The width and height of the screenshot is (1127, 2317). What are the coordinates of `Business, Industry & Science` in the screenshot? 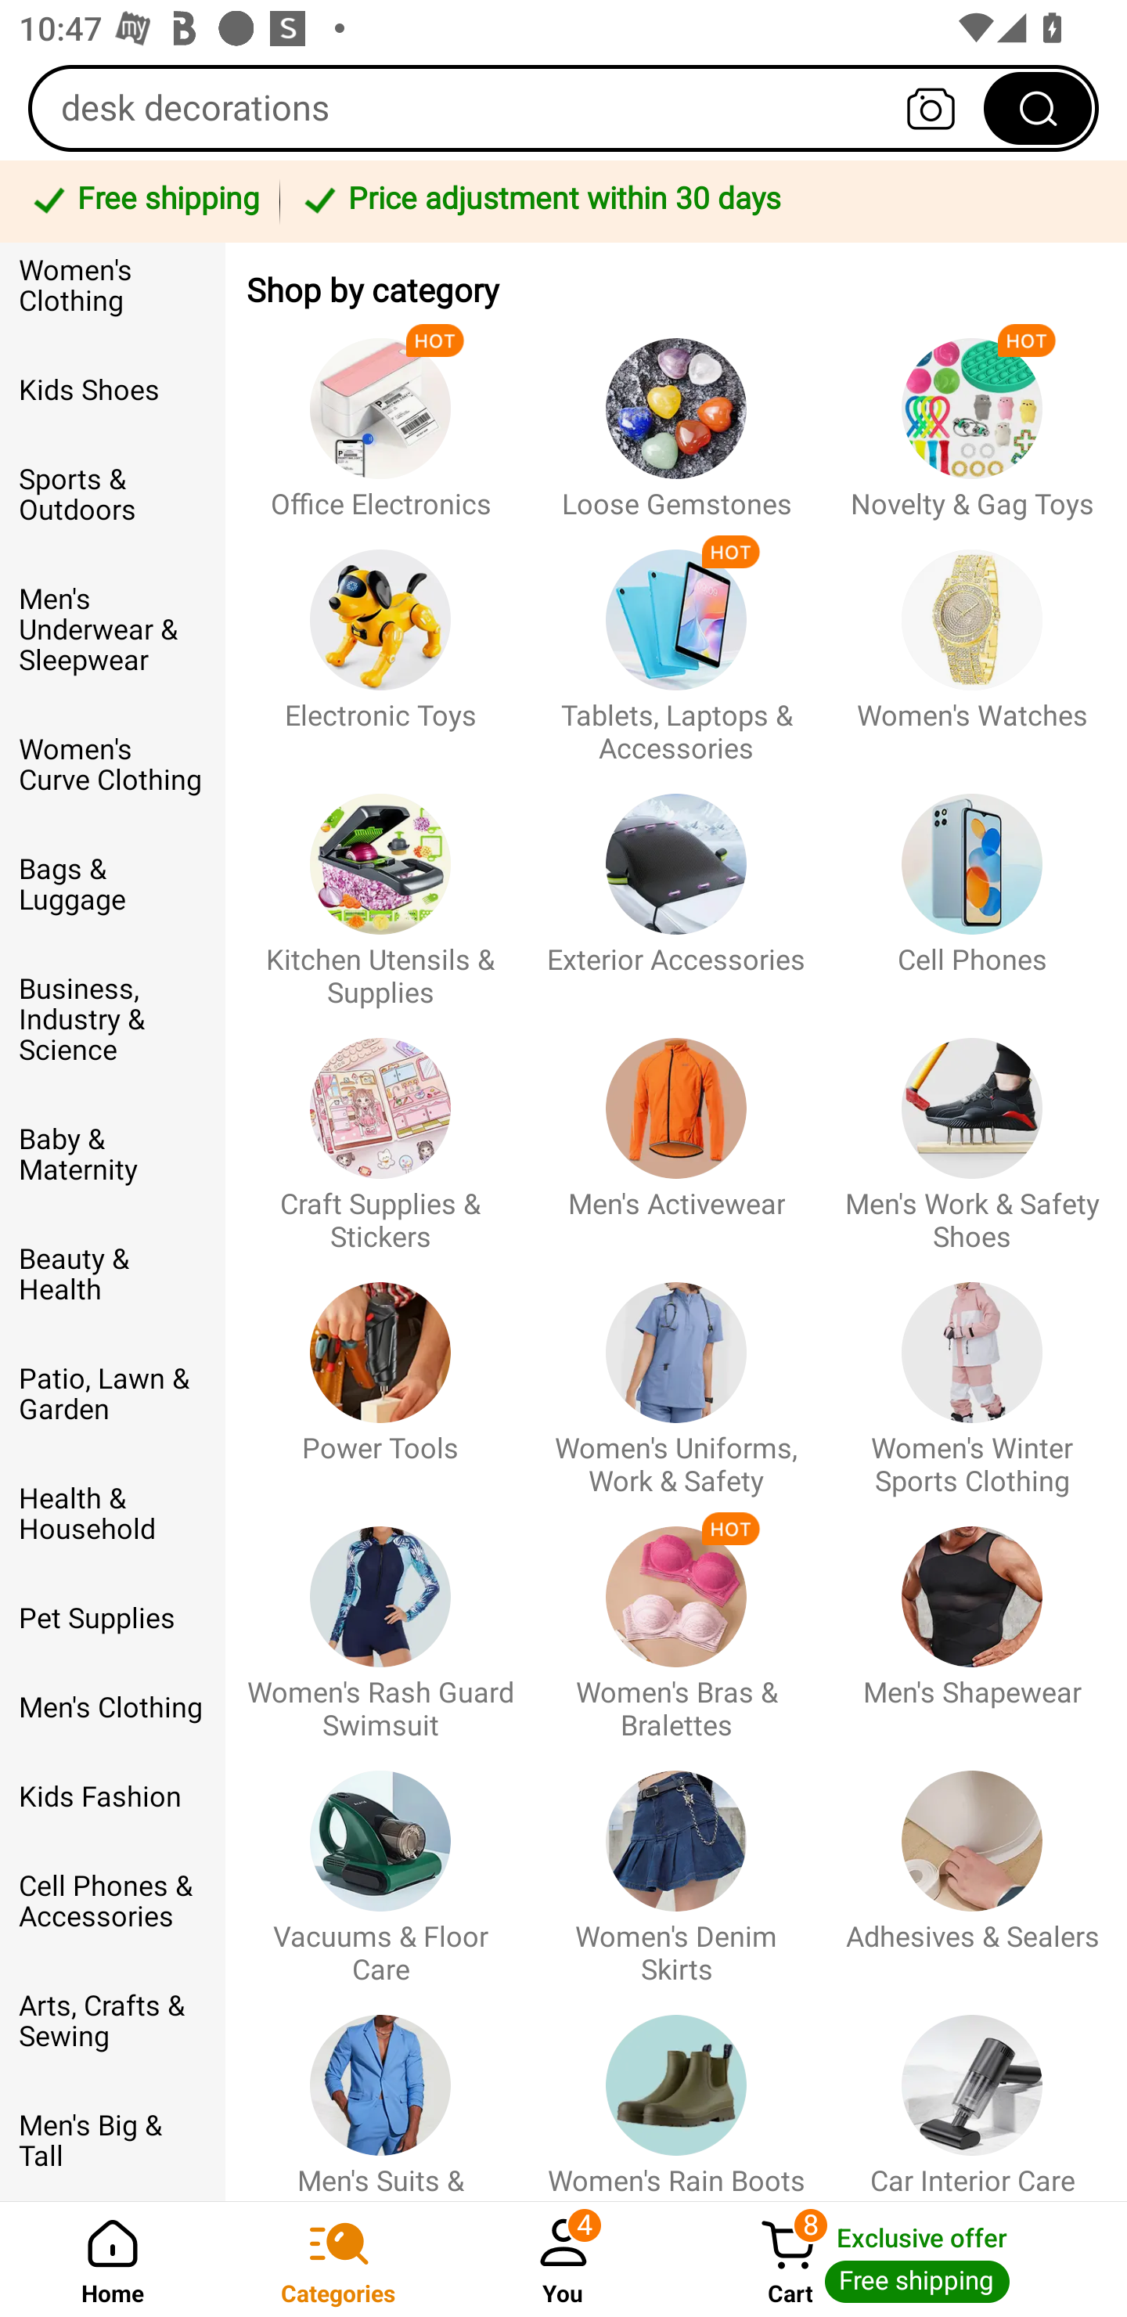 It's located at (113, 1021).